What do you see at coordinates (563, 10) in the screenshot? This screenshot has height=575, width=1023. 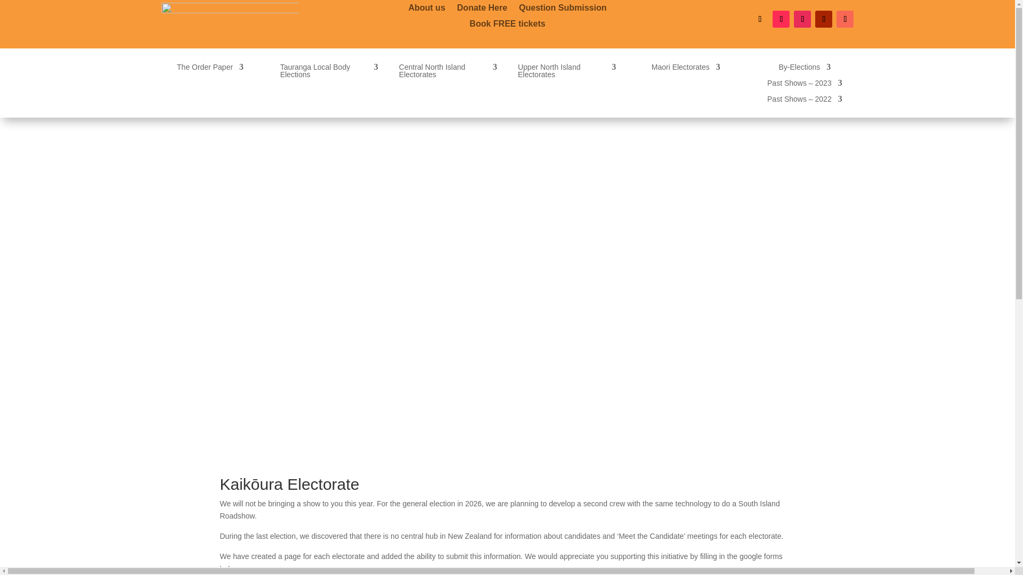 I see `Question Submission` at bounding box center [563, 10].